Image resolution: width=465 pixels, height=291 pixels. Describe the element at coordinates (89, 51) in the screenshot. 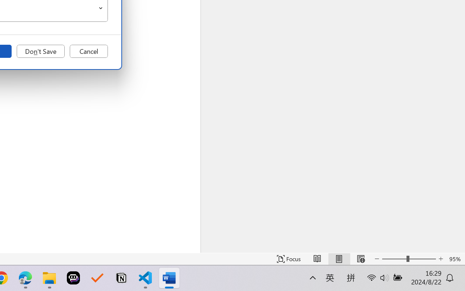

I see `Cancel` at that location.